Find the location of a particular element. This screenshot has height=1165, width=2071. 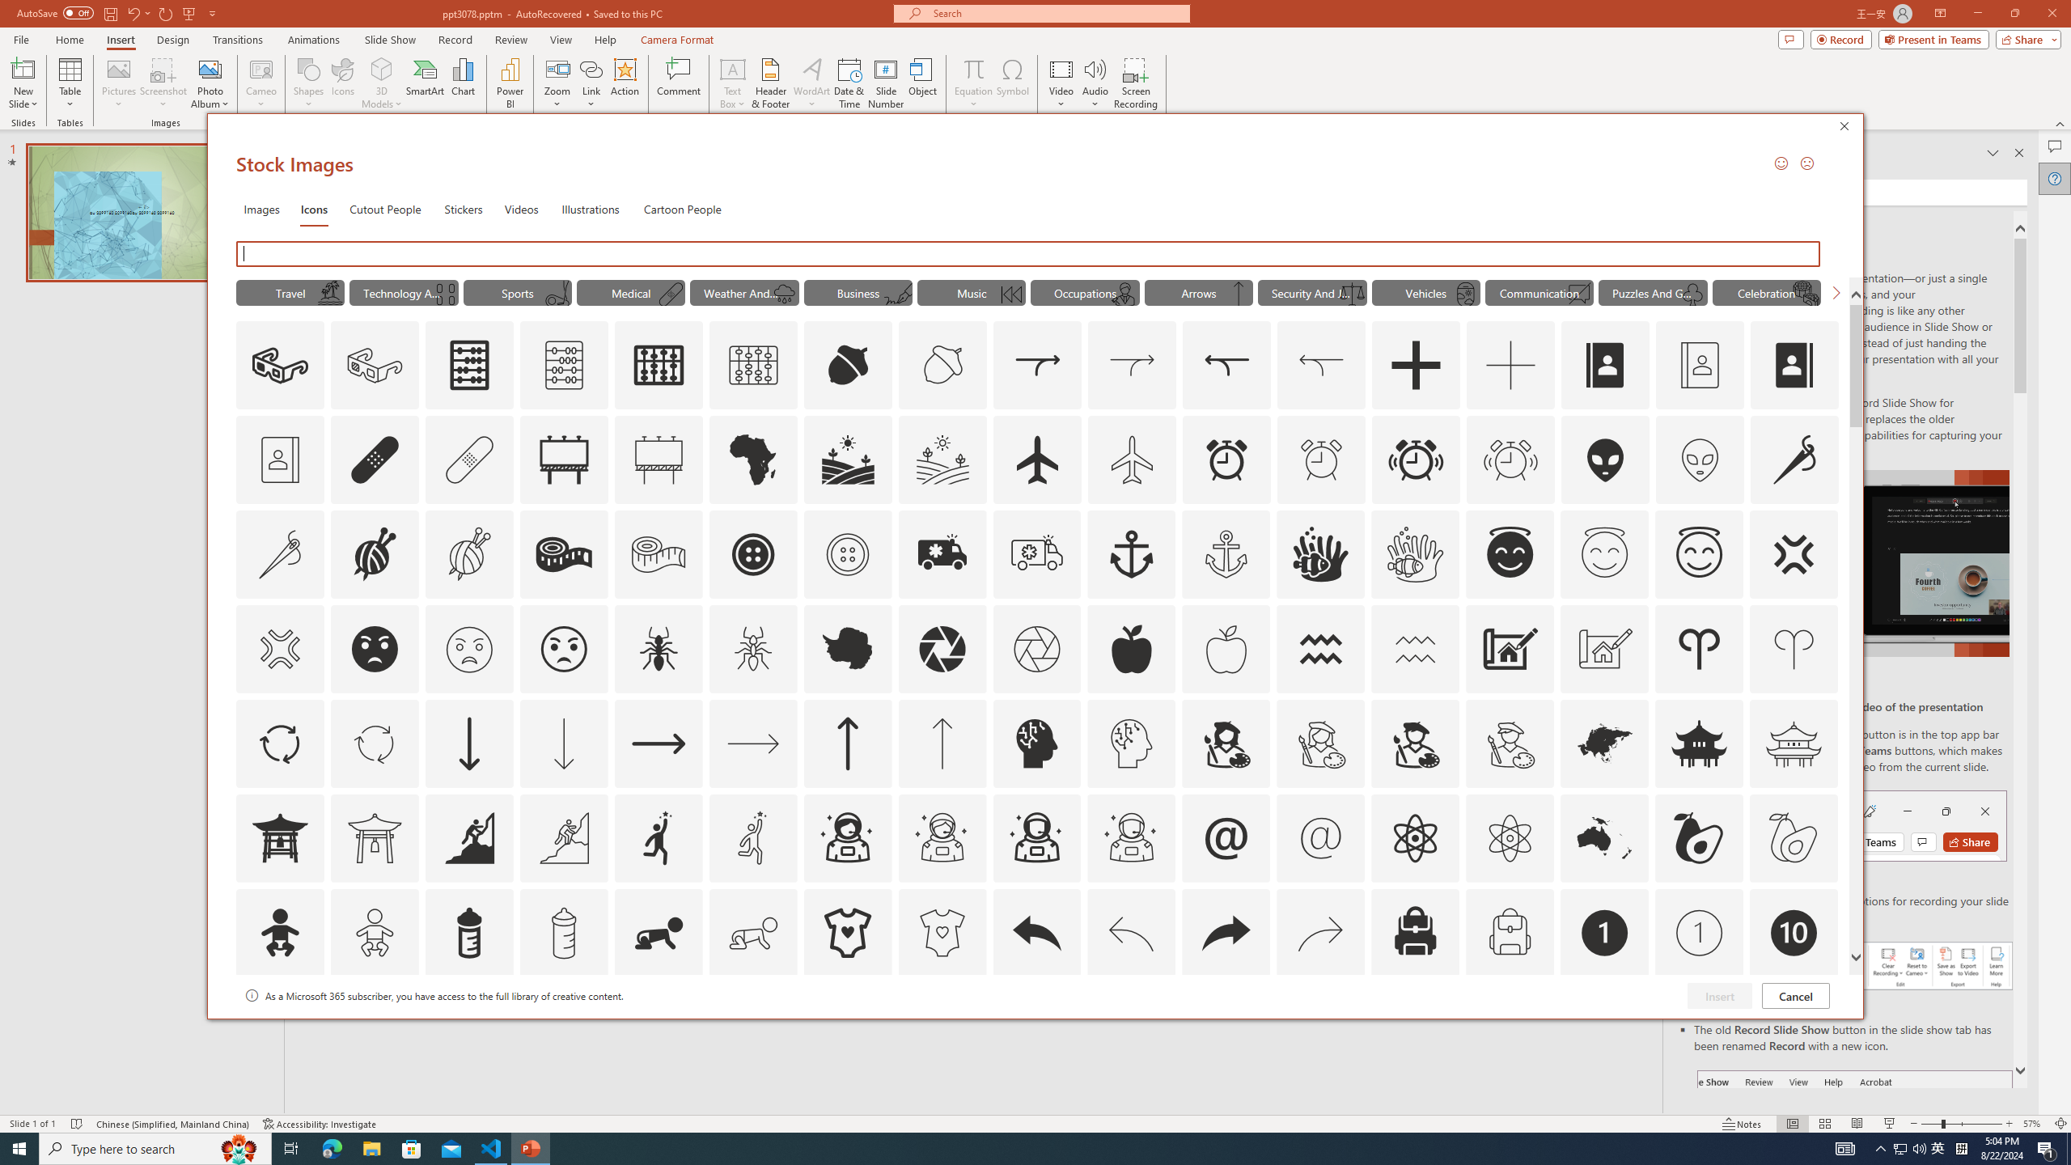

Screenshot is located at coordinates (163, 83).